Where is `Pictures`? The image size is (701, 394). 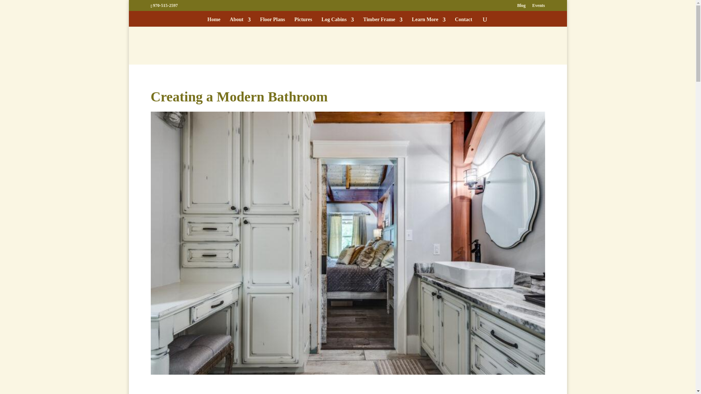 Pictures is located at coordinates (303, 22).